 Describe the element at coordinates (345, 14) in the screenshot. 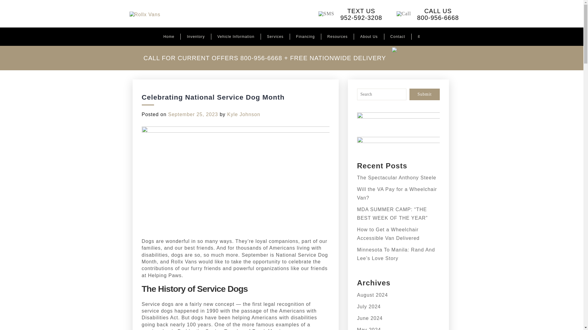

I see `Skip to content` at that location.